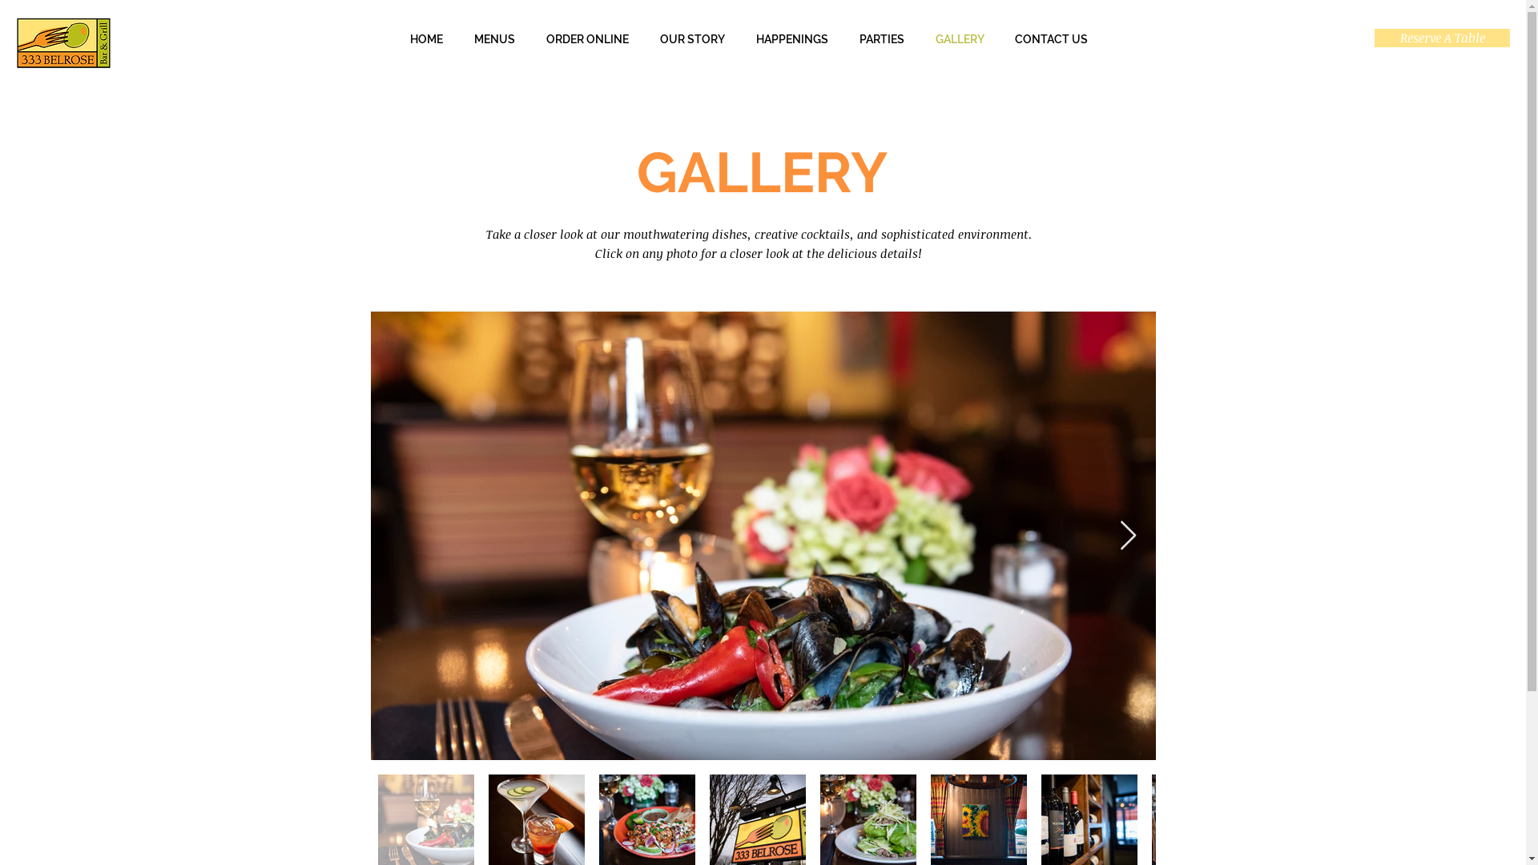 This screenshot has width=1538, height=865. What do you see at coordinates (494, 40) in the screenshot?
I see `MENUS` at bounding box center [494, 40].